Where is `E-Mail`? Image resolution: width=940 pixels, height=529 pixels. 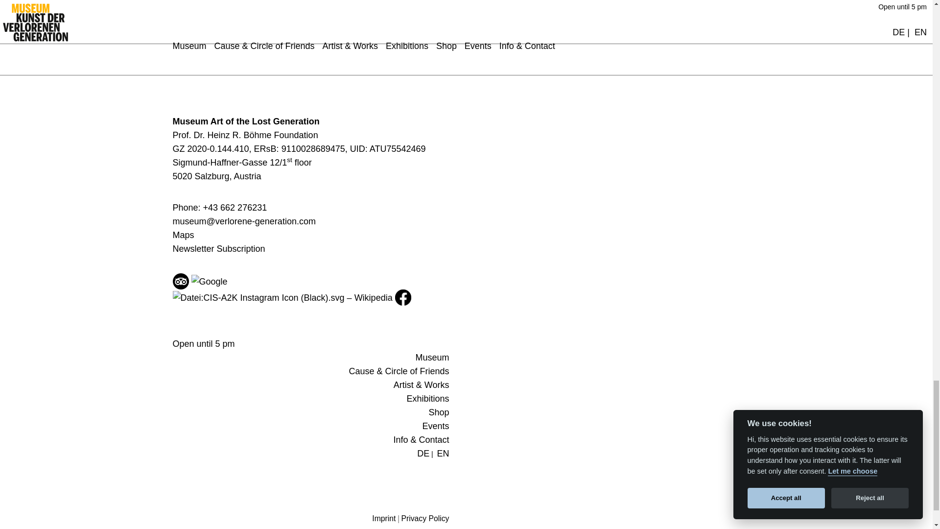
E-Mail is located at coordinates (243, 221).